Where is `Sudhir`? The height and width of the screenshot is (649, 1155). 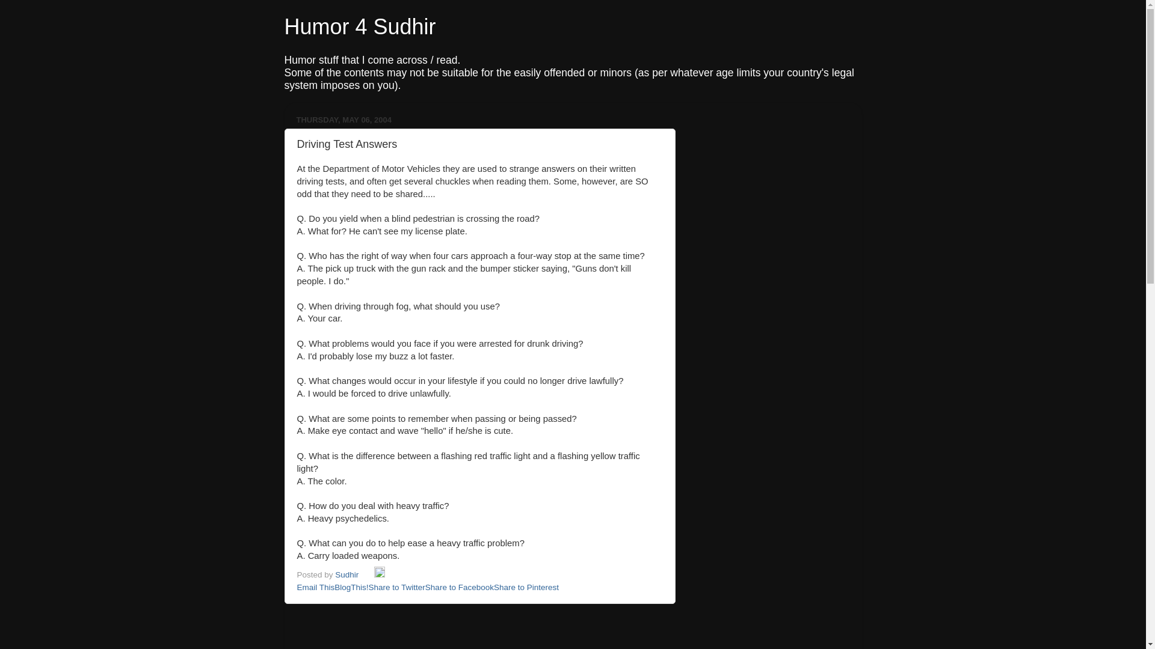
Sudhir is located at coordinates (348, 574).